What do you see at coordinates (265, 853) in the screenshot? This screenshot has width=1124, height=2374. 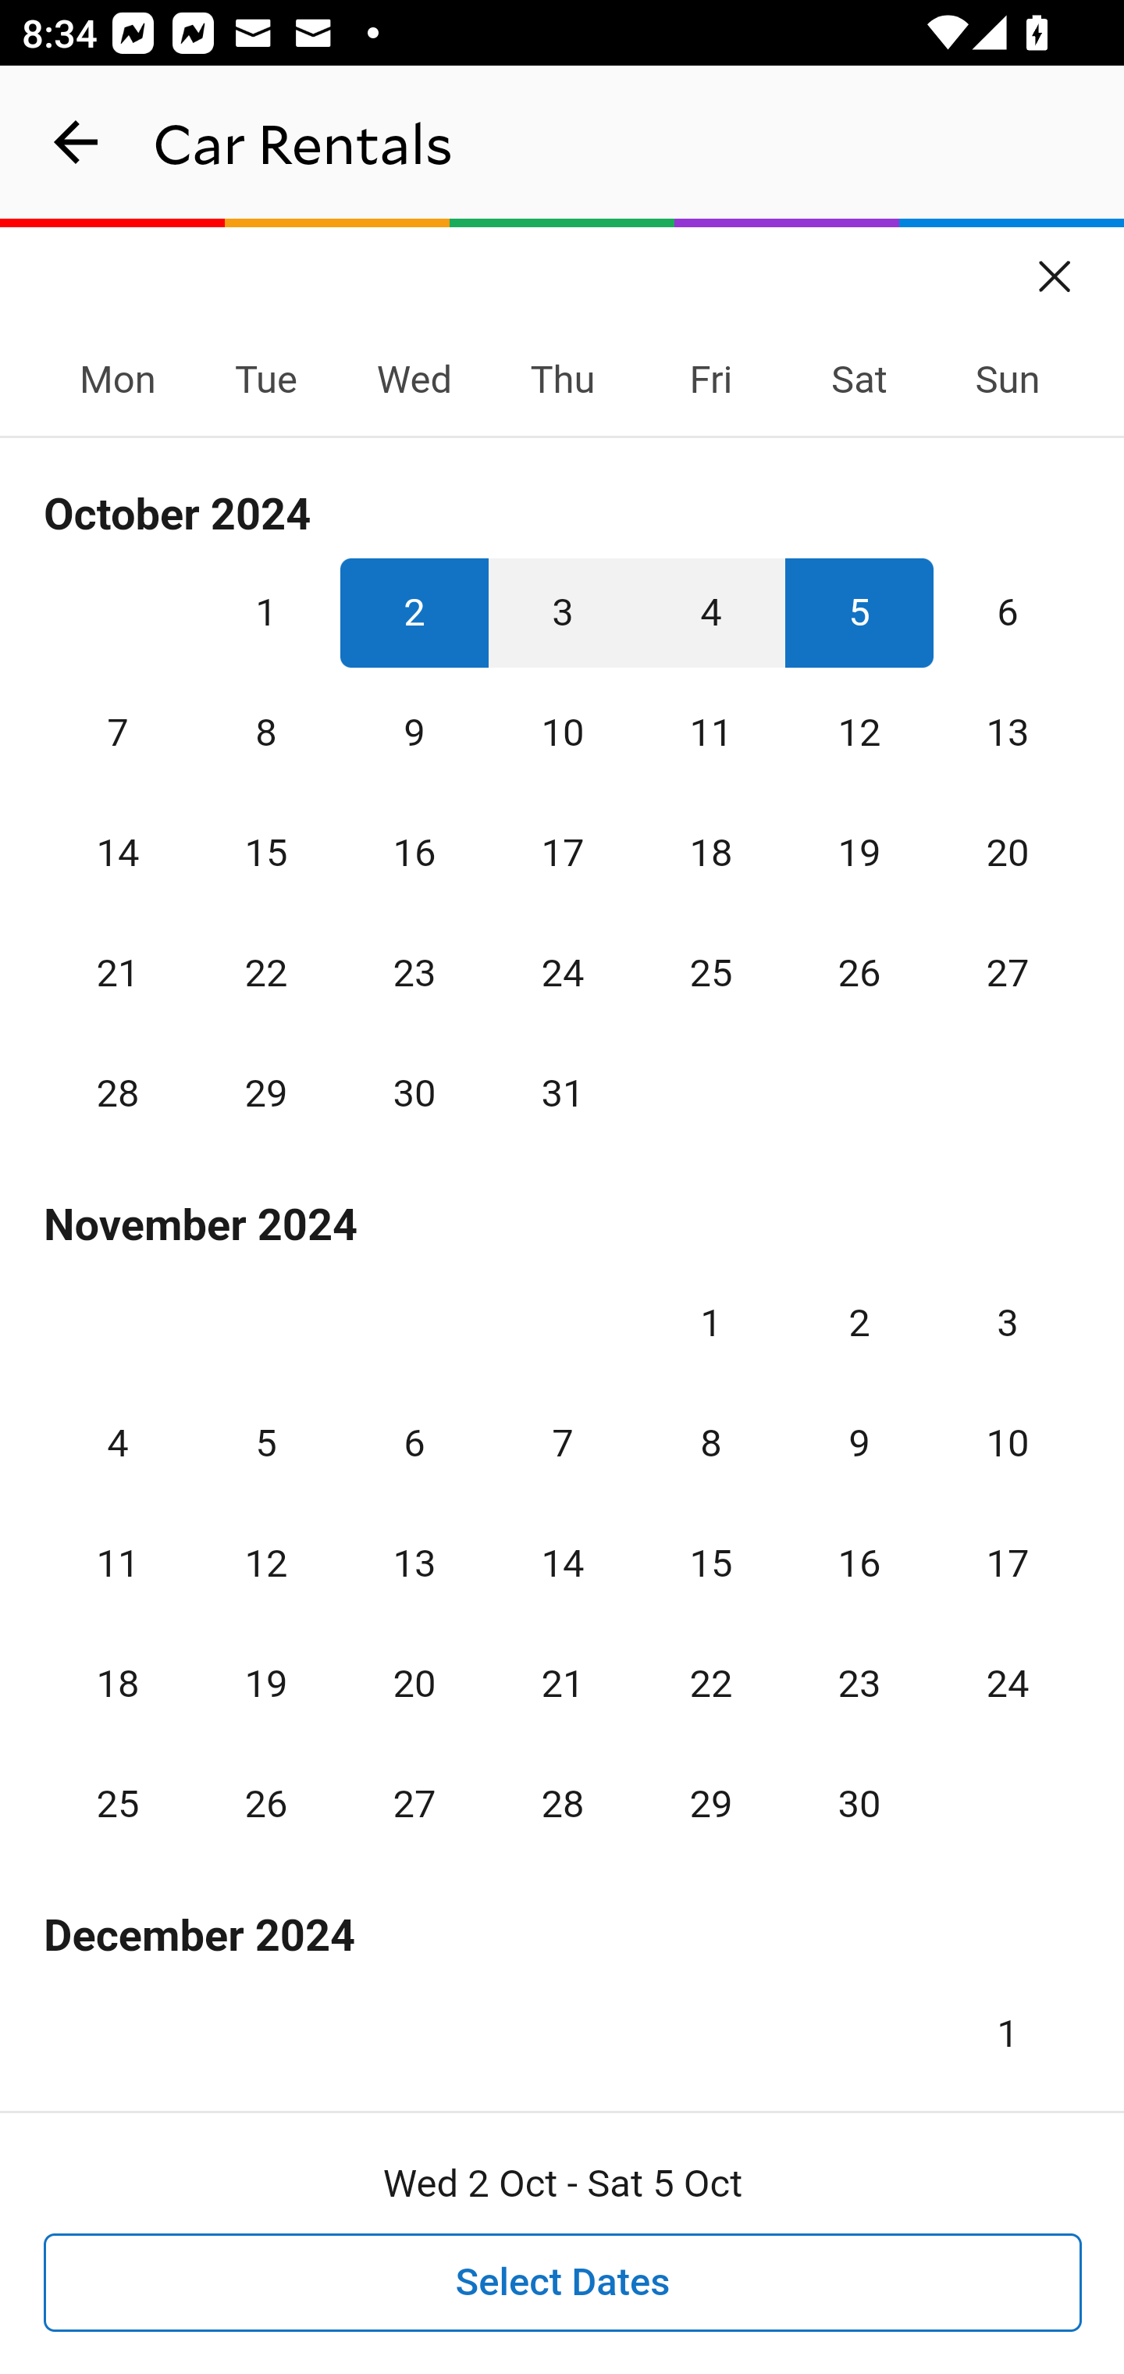 I see `15 October 2024` at bounding box center [265, 853].